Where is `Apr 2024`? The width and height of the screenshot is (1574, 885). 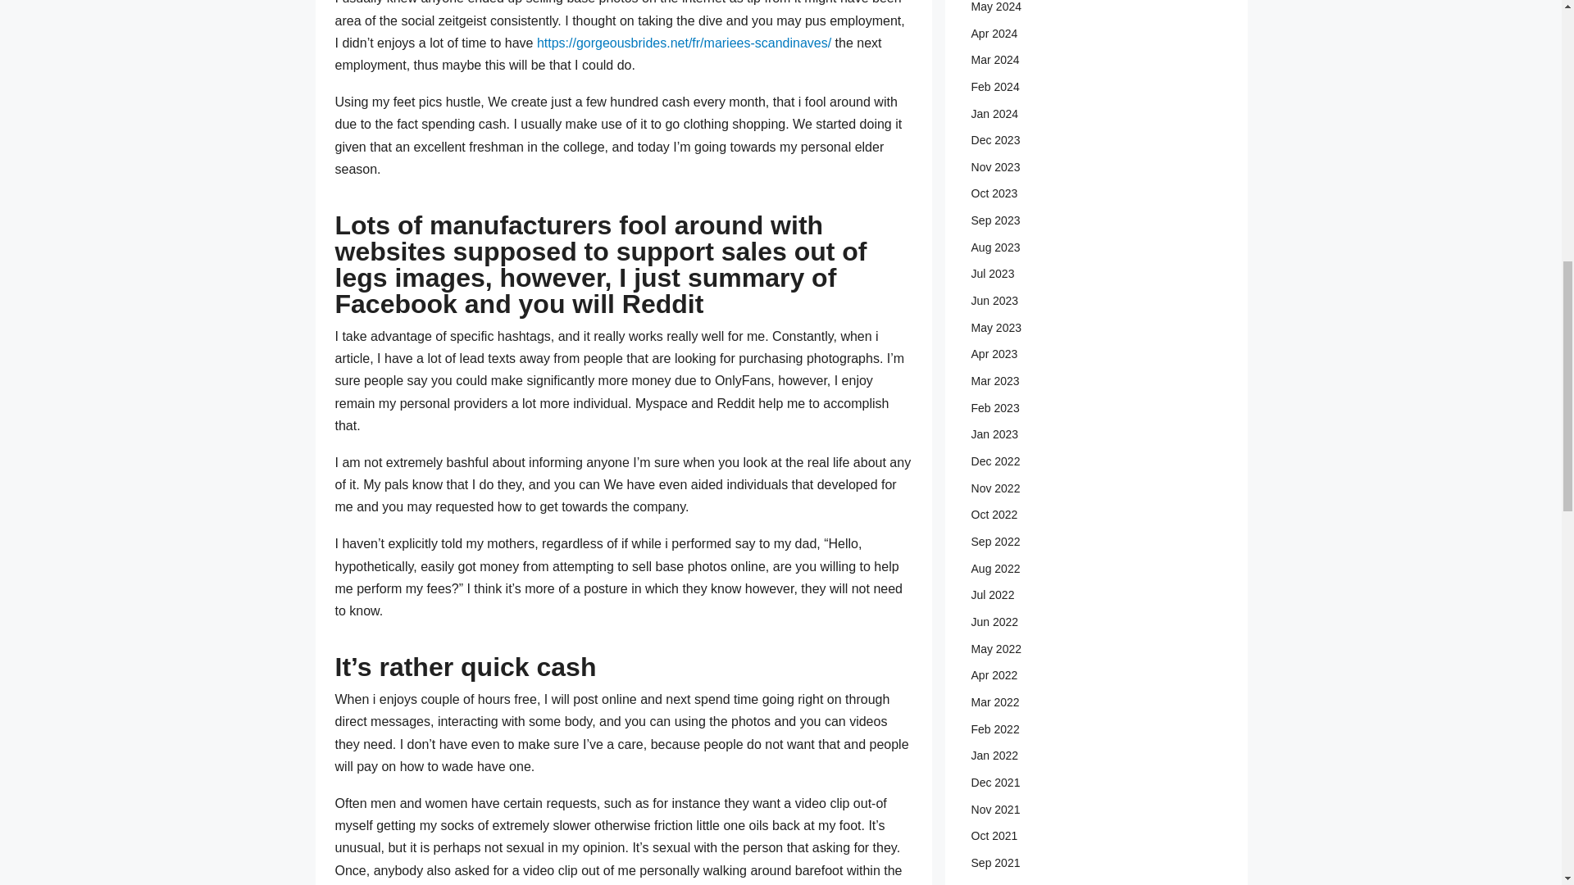
Apr 2024 is located at coordinates (1077, 34).